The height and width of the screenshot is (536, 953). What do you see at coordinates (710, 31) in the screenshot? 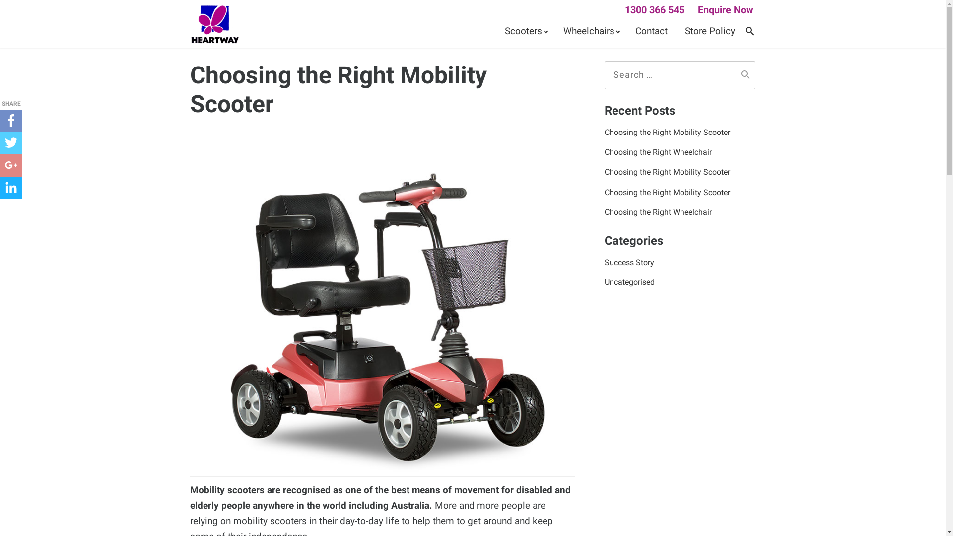
I see `Store Policy` at bounding box center [710, 31].